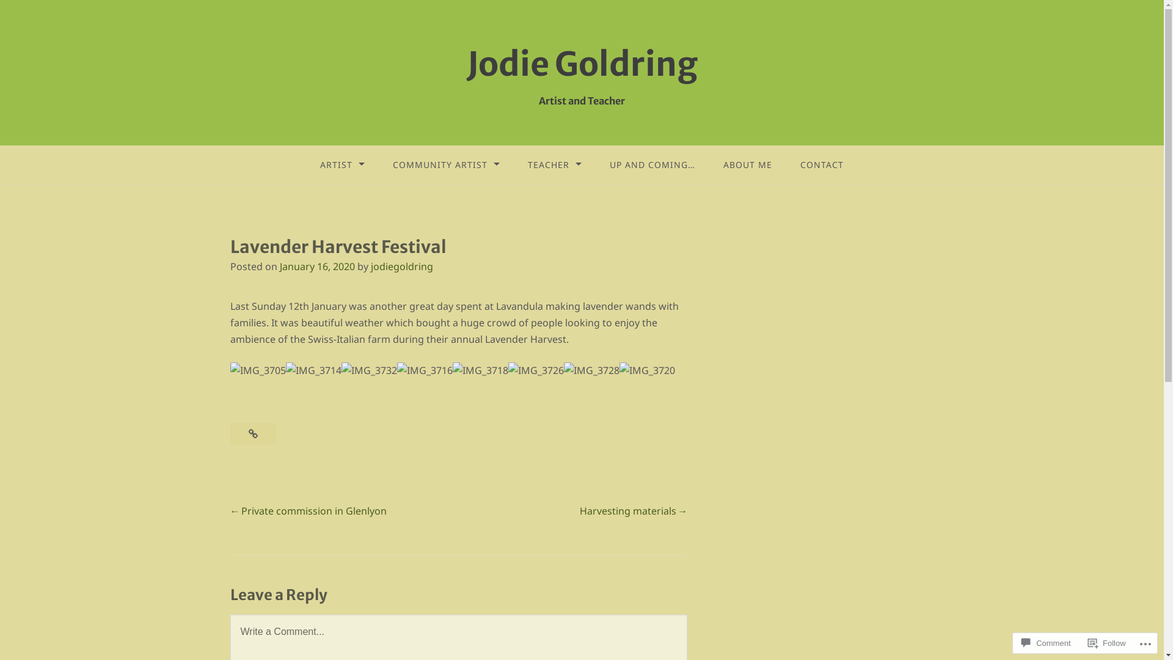 This screenshot has width=1173, height=660. What do you see at coordinates (401, 266) in the screenshot?
I see `jodiegoldring` at bounding box center [401, 266].